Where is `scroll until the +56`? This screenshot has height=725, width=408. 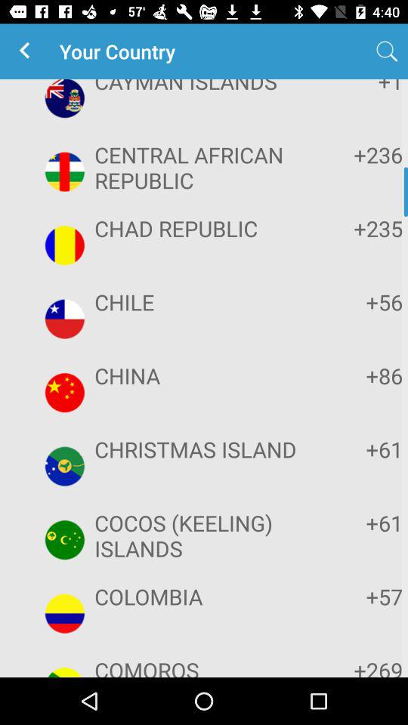
scroll until the +56 is located at coordinates (357, 302).